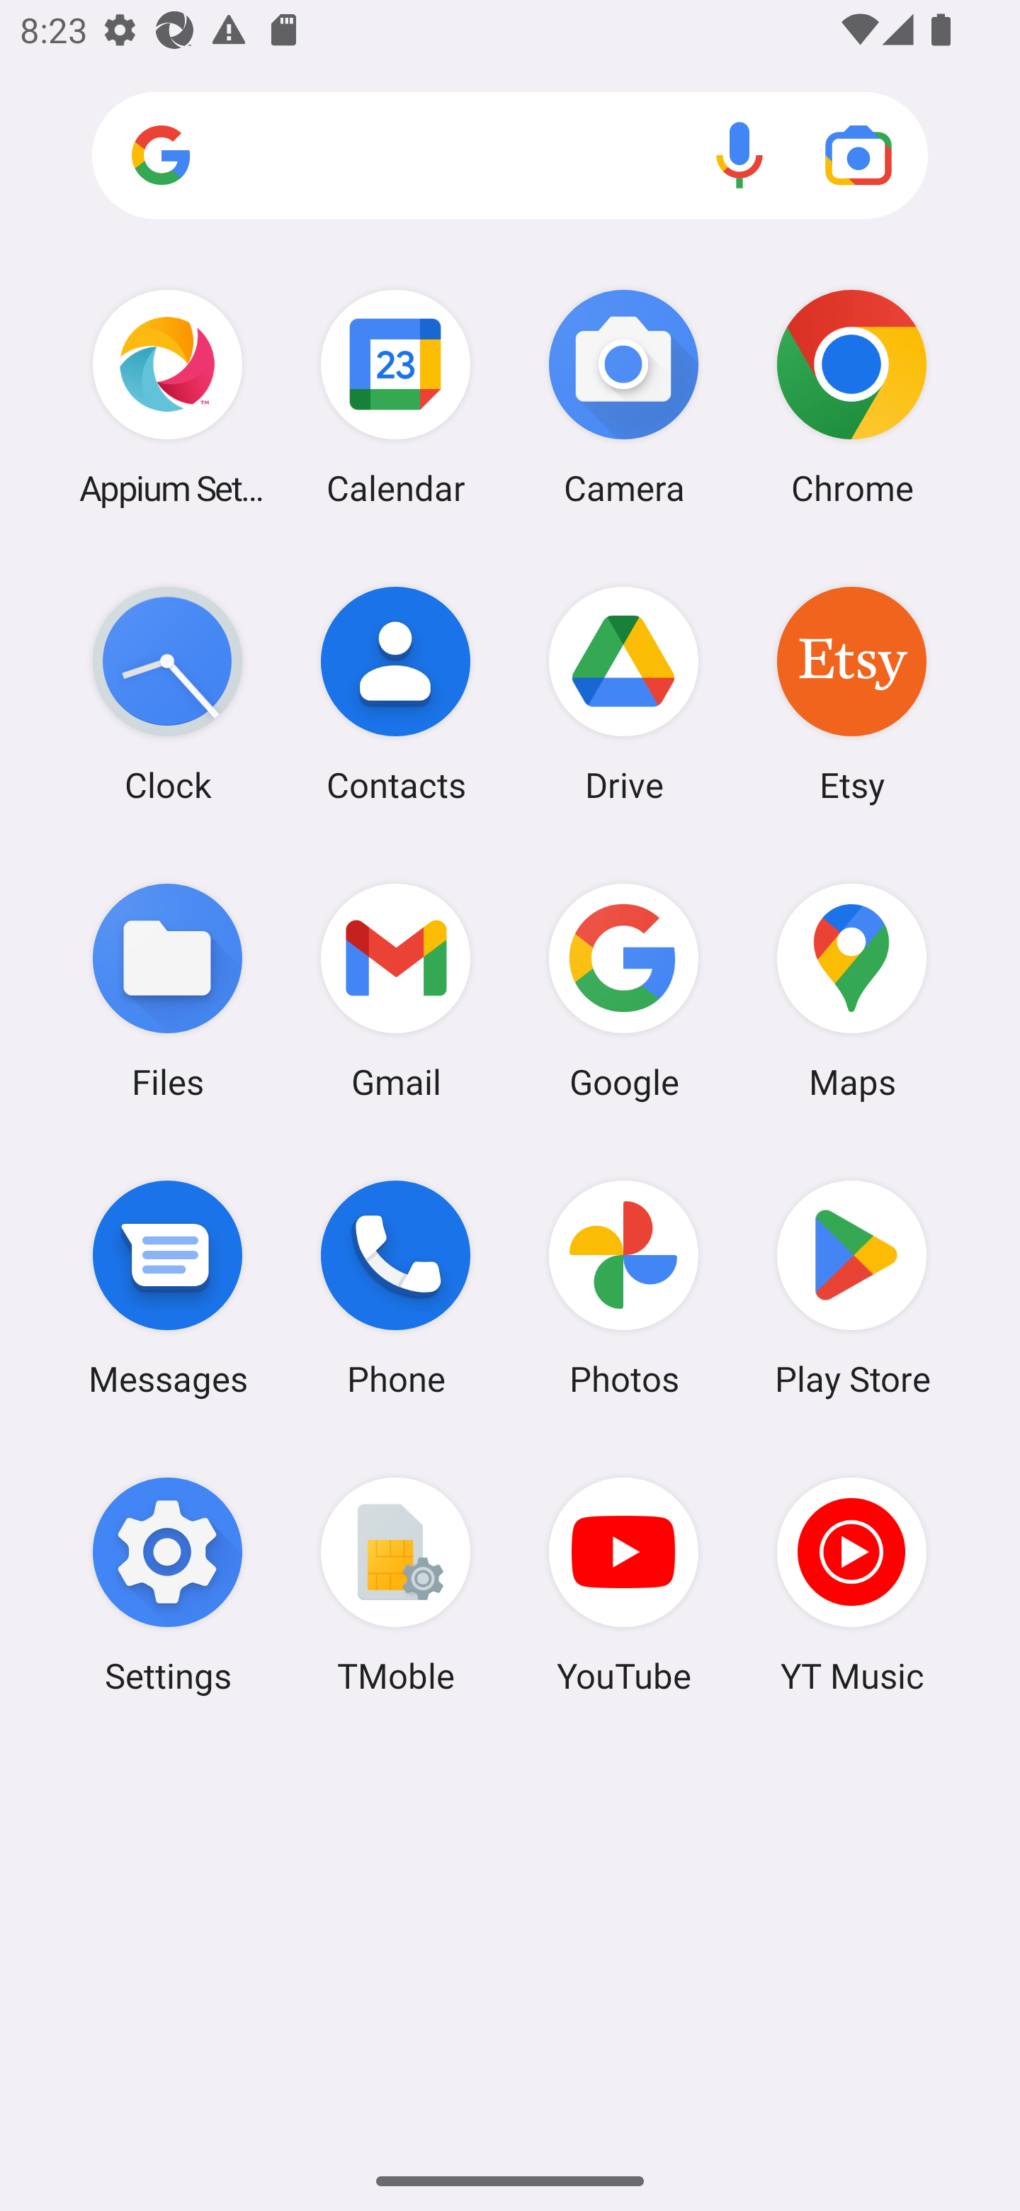 The height and width of the screenshot is (2211, 1020). What do you see at coordinates (624, 1288) in the screenshot?
I see `Photos` at bounding box center [624, 1288].